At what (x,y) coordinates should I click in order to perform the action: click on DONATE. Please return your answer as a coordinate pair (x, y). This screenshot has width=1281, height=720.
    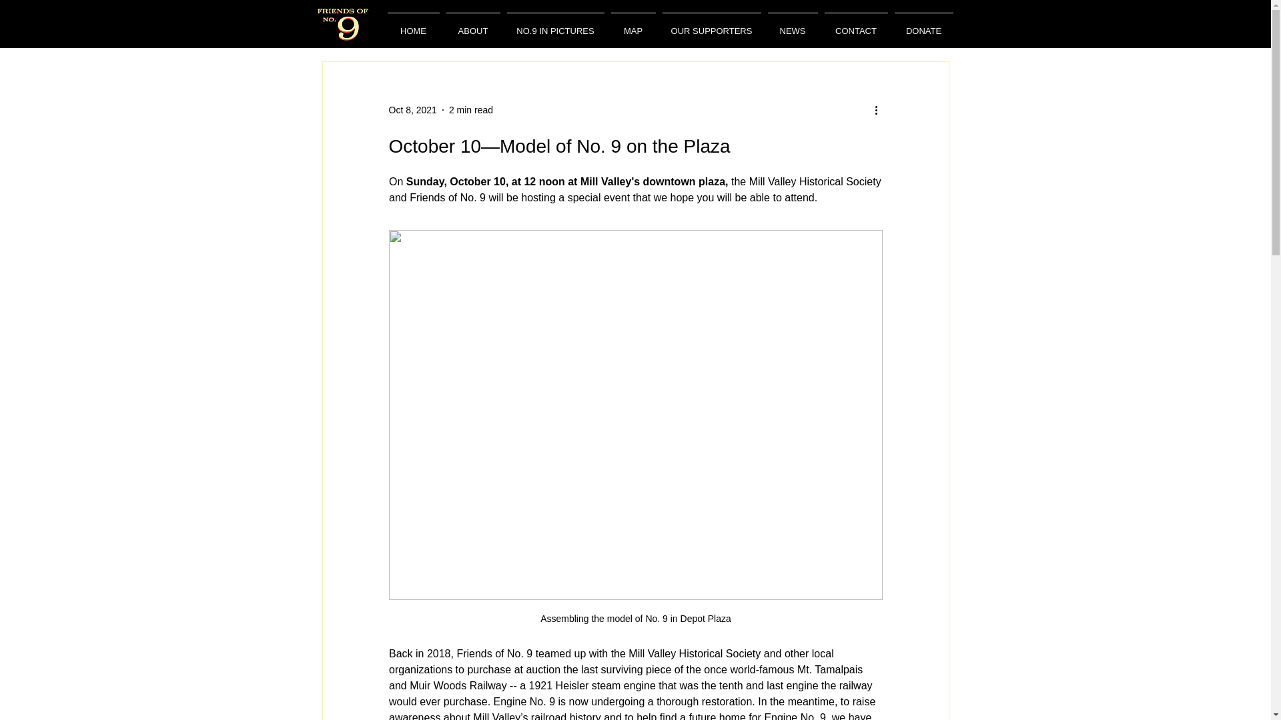
    Looking at the image, I should click on (924, 25).